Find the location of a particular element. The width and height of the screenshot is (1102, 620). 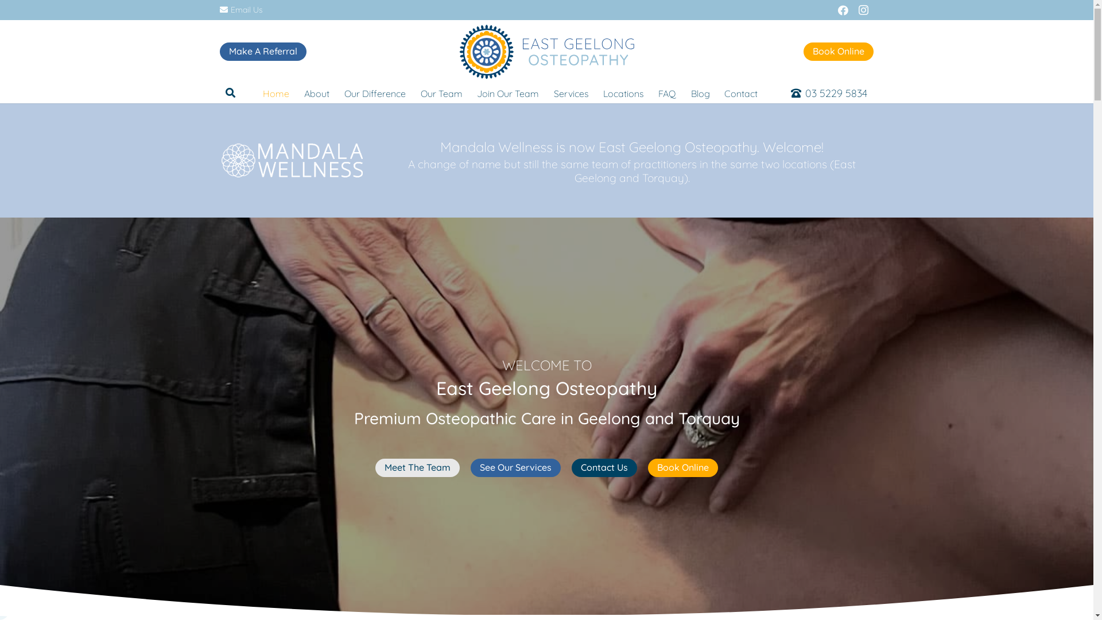

Our Difference is located at coordinates (375, 94).